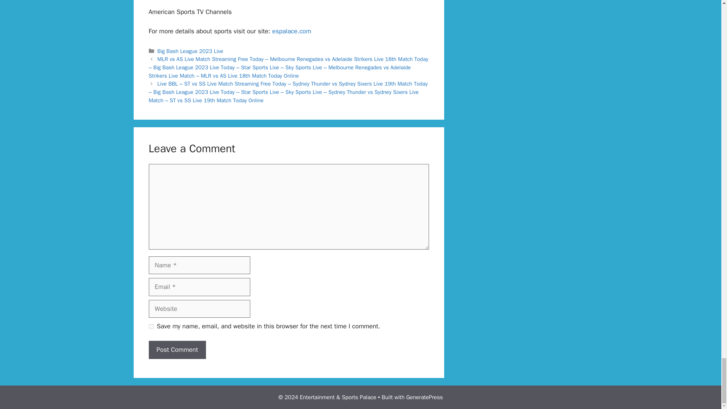  What do you see at coordinates (177, 350) in the screenshot?
I see `Post Comment` at bounding box center [177, 350].